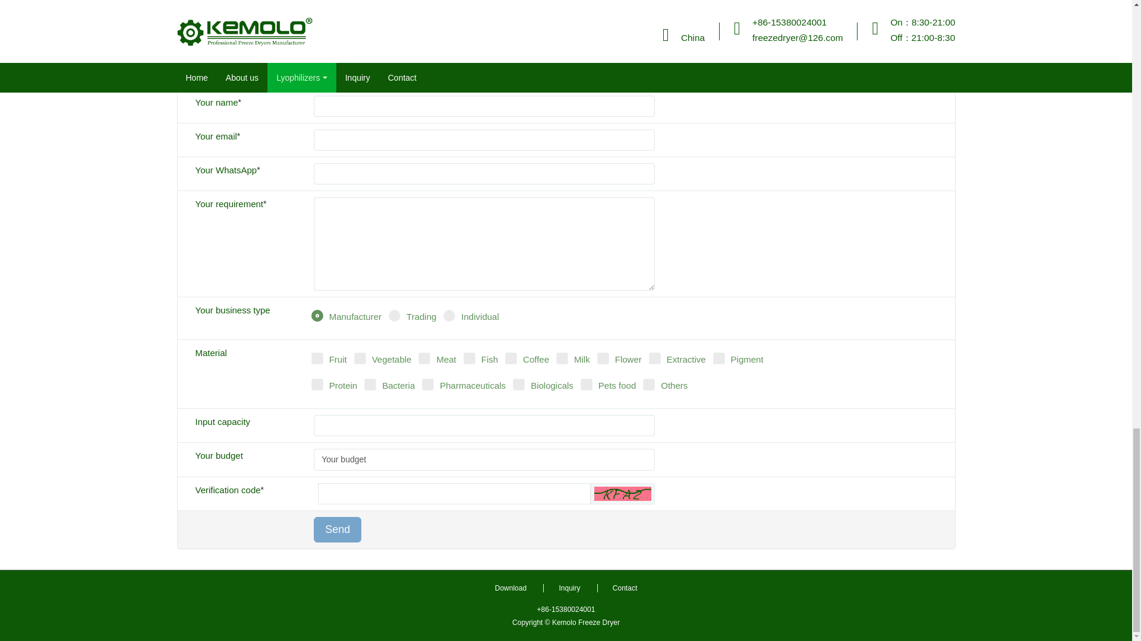 The height and width of the screenshot is (641, 1141). I want to click on Can, so click(623, 493).